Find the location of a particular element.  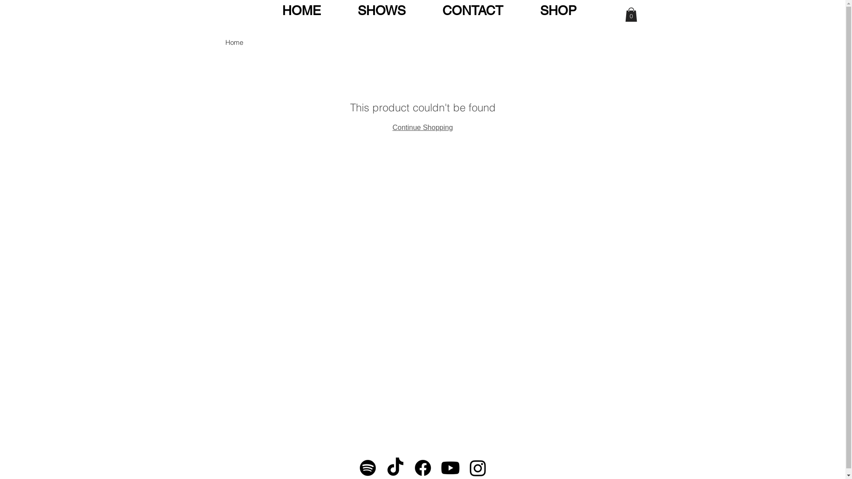

SHOWS is located at coordinates (382, 7).